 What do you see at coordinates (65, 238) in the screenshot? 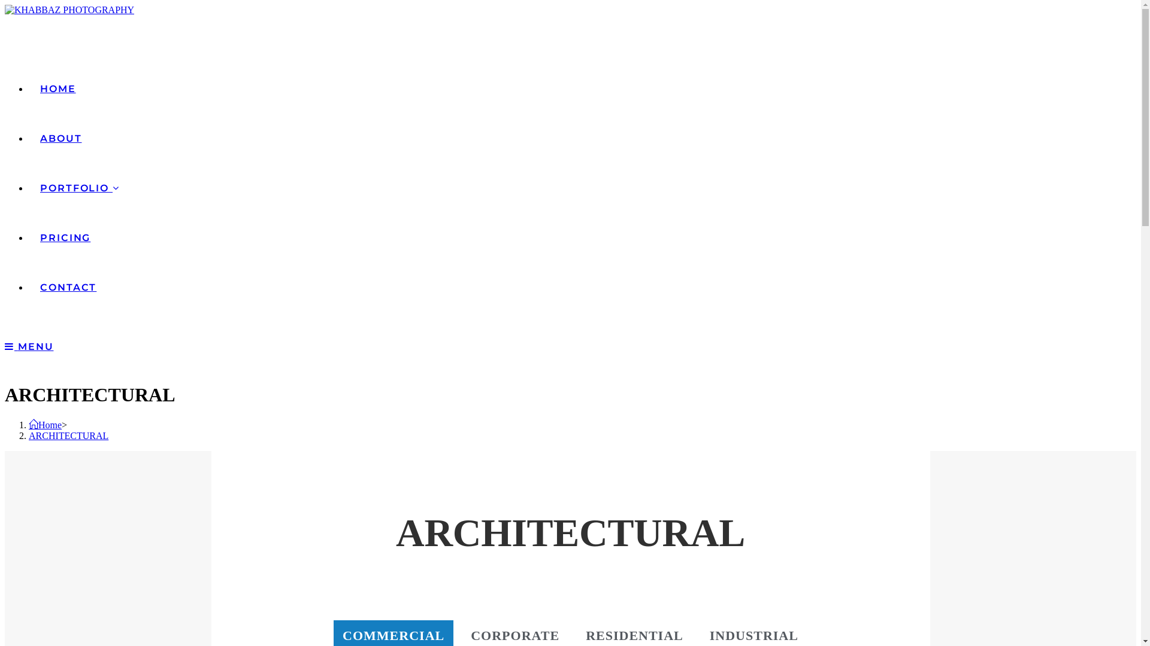
I see `PRICING` at bounding box center [65, 238].